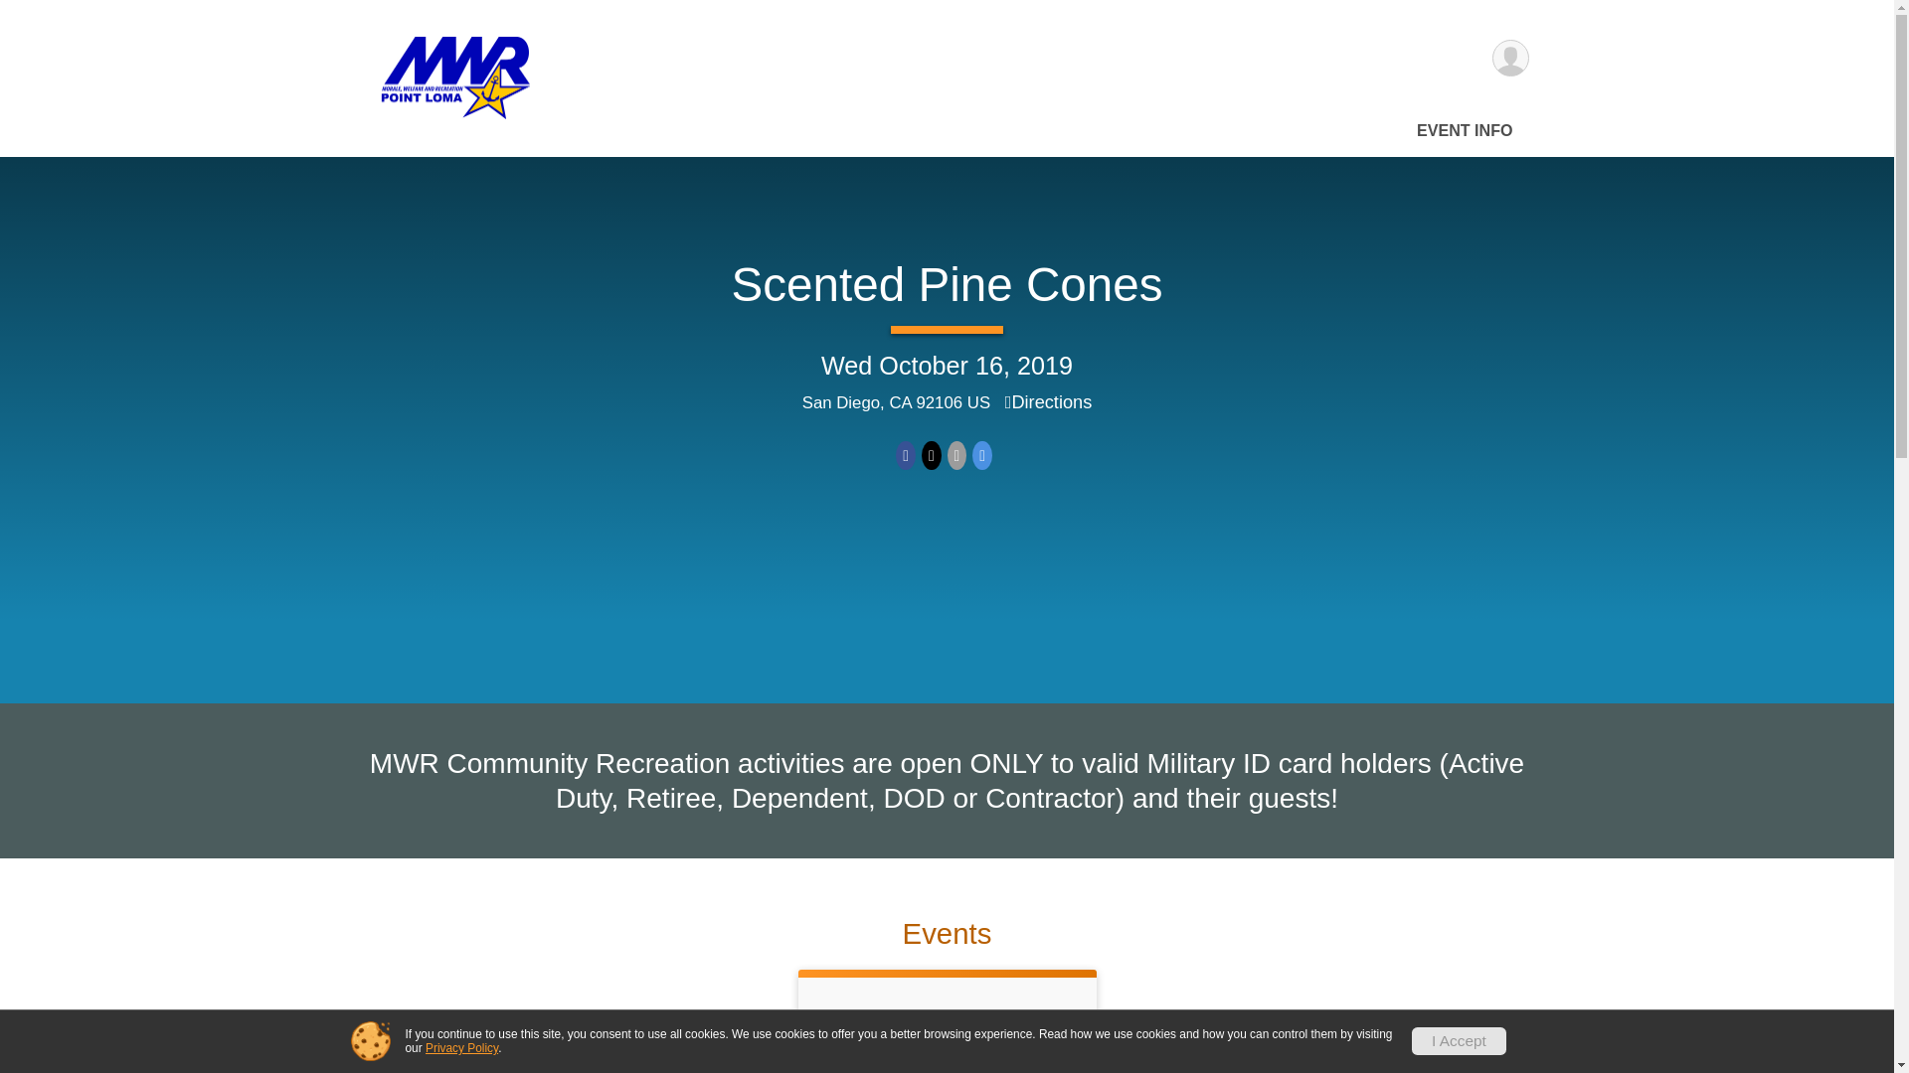  I want to click on I Accept, so click(1459, 1040).